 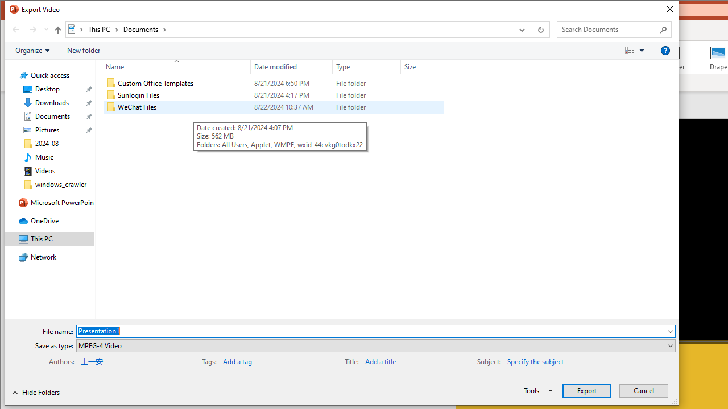 I want to click on Up band toolbar, so click(x=57, y=31).